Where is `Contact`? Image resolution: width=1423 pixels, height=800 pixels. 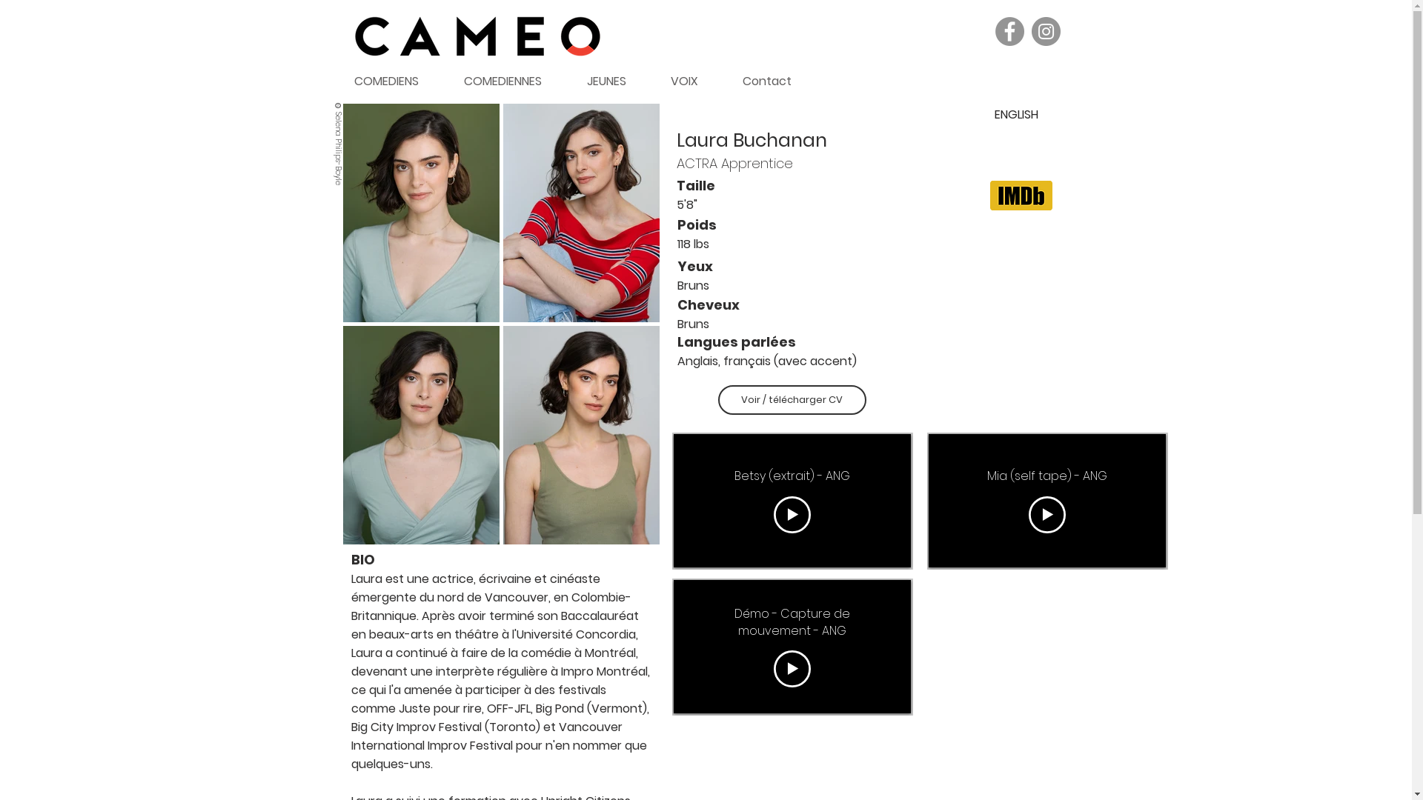 Contact is located at coordinates (777, 81).